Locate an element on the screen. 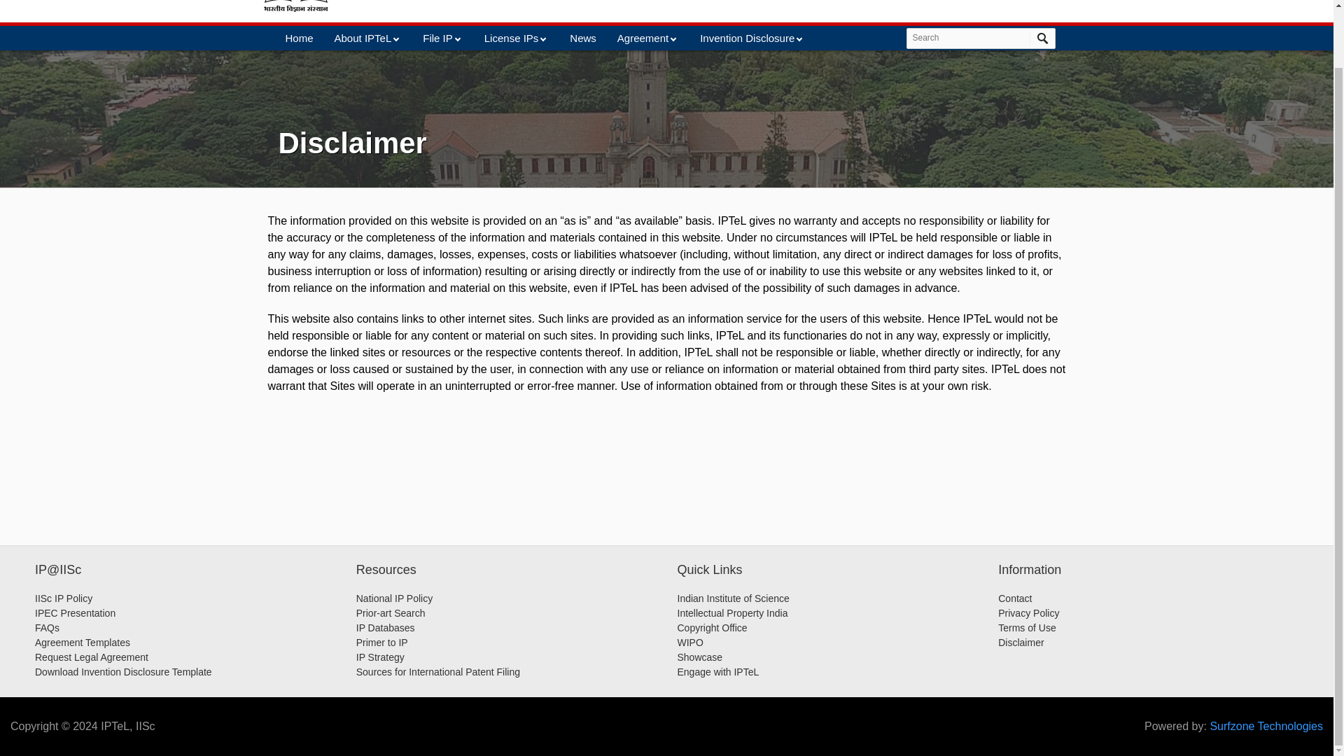 Image resolution: width=1344 pixels, height=756 pixels. Request Legal Agreement is located at coordinates (91, 657).